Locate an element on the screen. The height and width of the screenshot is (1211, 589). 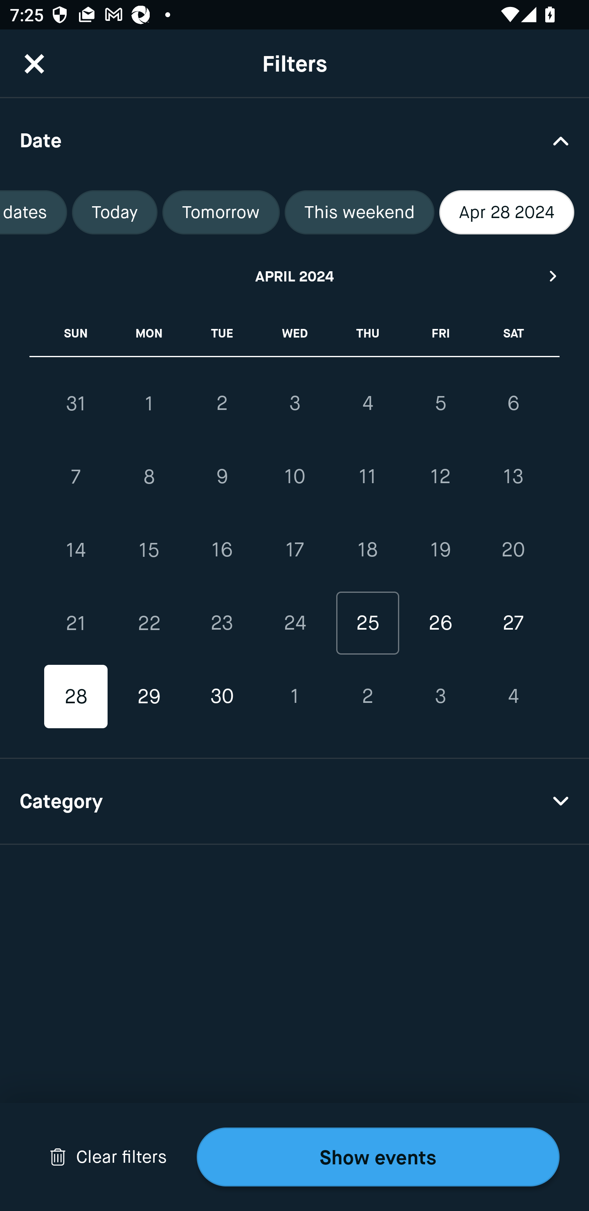
24 is located at coordinates (294, 623).